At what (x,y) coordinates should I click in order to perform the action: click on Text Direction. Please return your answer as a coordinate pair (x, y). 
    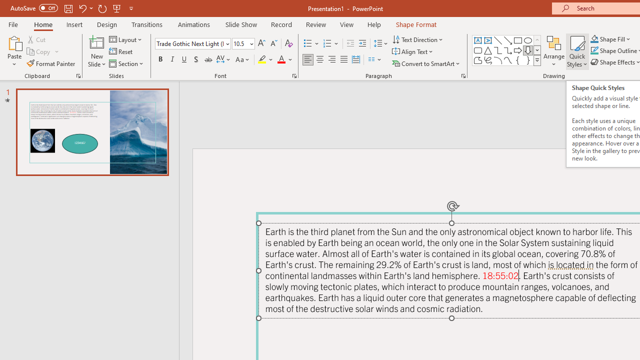
    Looking at the image, I should click on (418, 39).